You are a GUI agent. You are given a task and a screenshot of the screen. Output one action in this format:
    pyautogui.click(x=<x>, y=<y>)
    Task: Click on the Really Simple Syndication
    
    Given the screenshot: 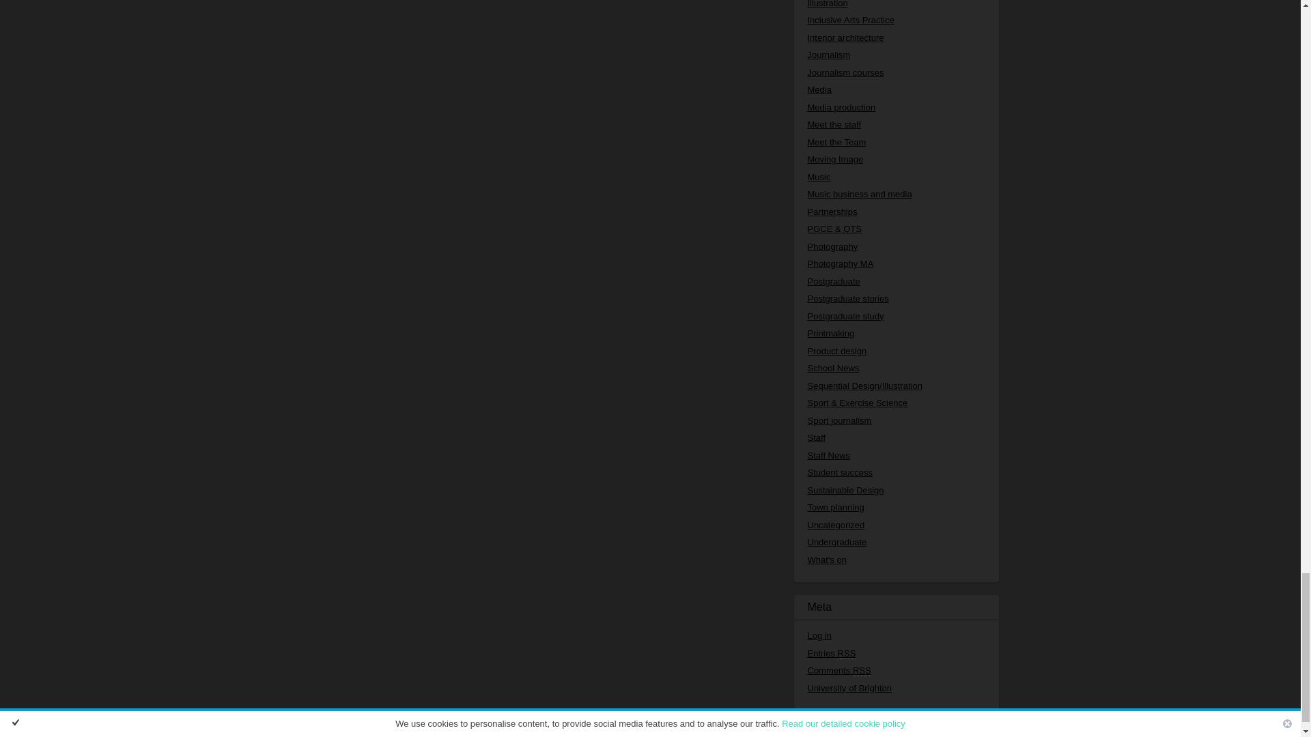 What is the action you would take?
    pyautogui.click(x=847, y=653)
    